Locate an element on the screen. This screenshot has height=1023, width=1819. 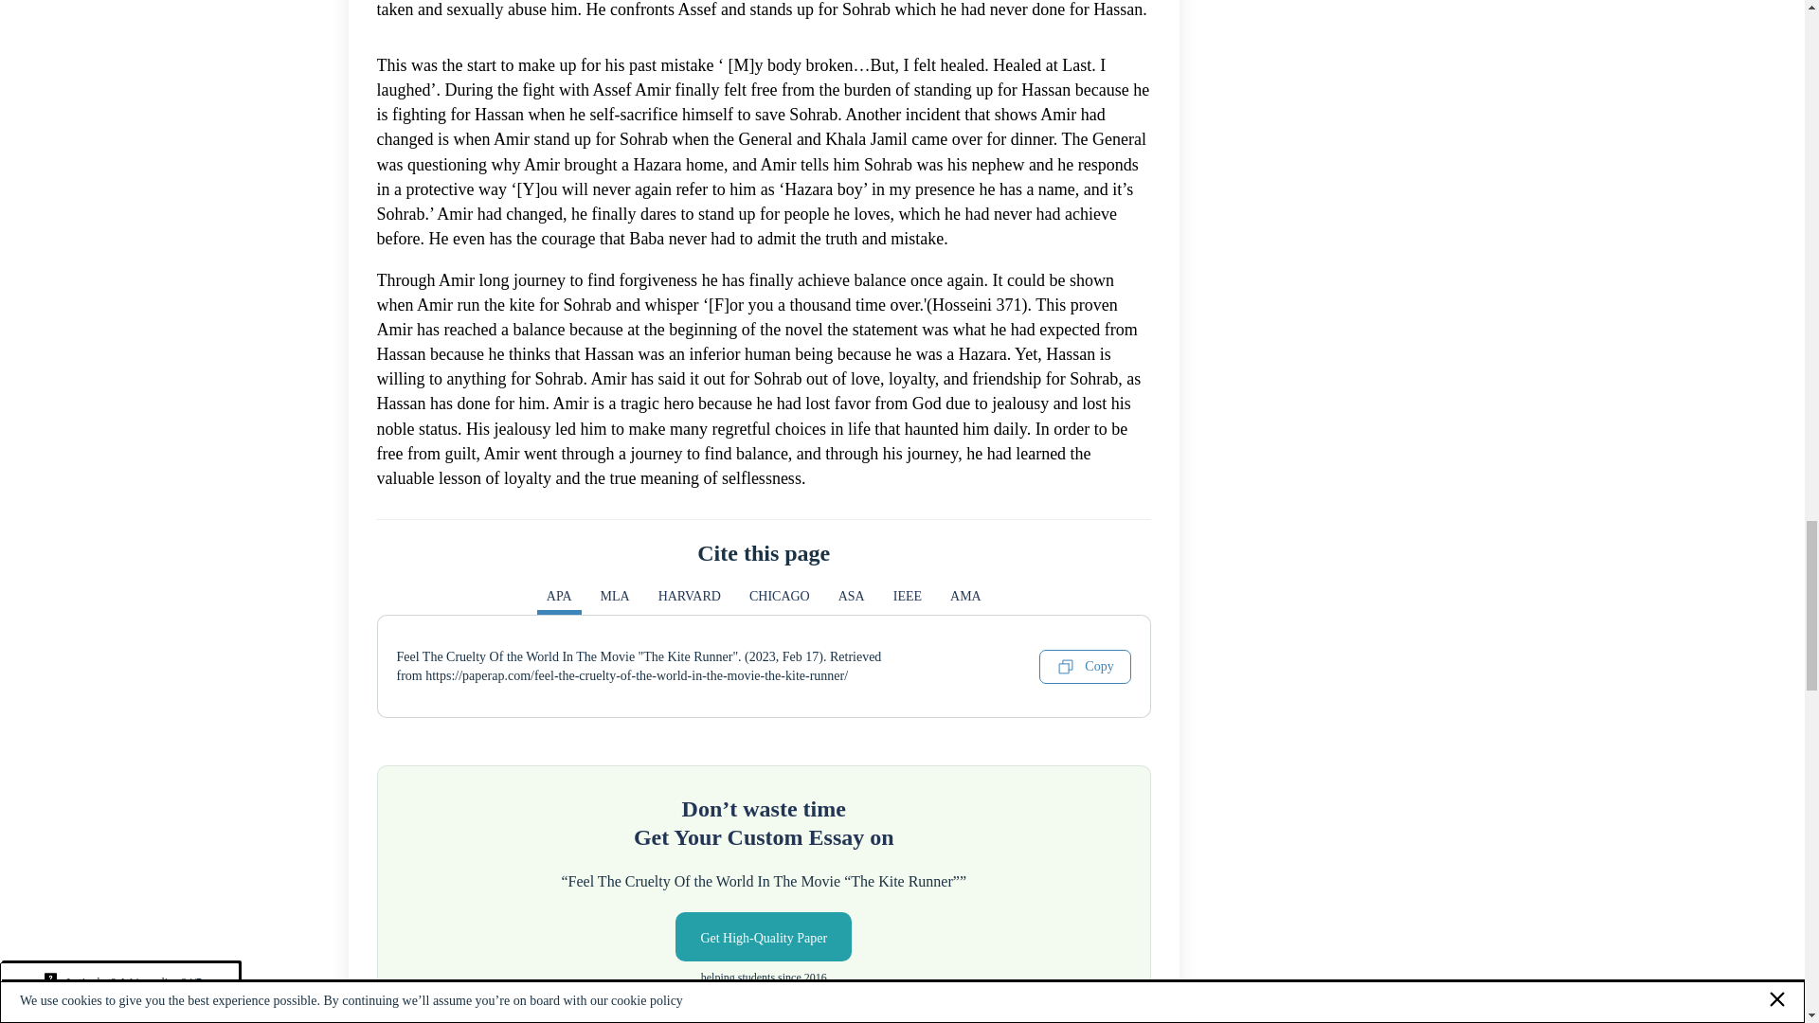
MLA is located at coordinates (616, 601).